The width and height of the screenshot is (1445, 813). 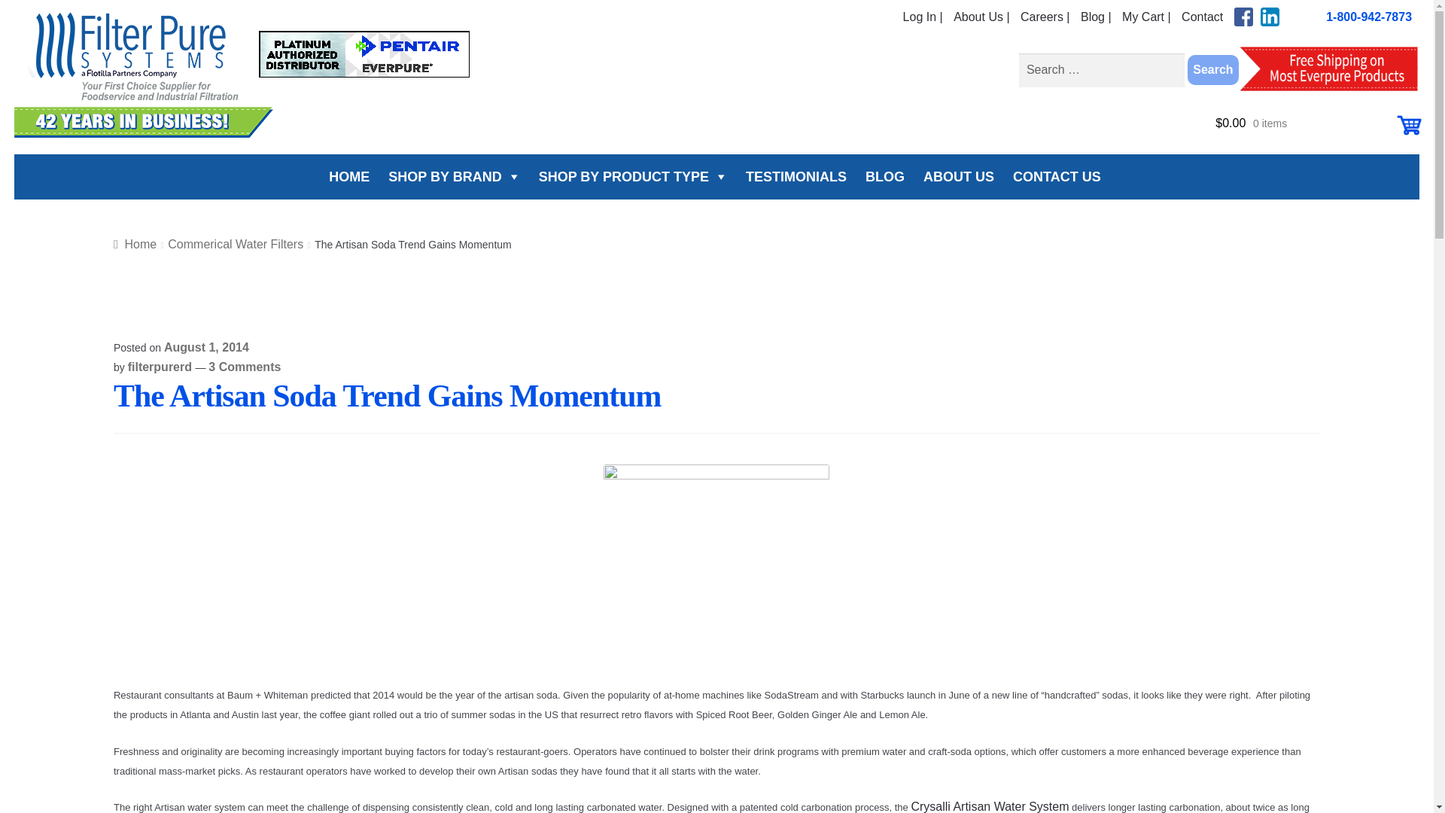 I want to click on My Account, so click(x=923, y=17).